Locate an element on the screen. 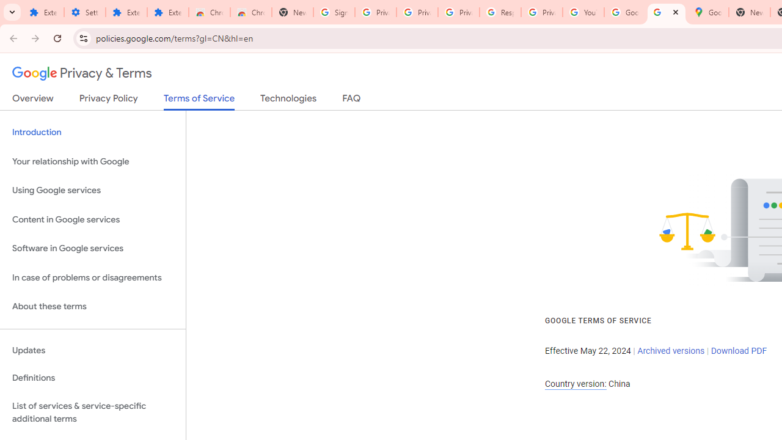  Software in Google services is located at coordinates (93, 249).